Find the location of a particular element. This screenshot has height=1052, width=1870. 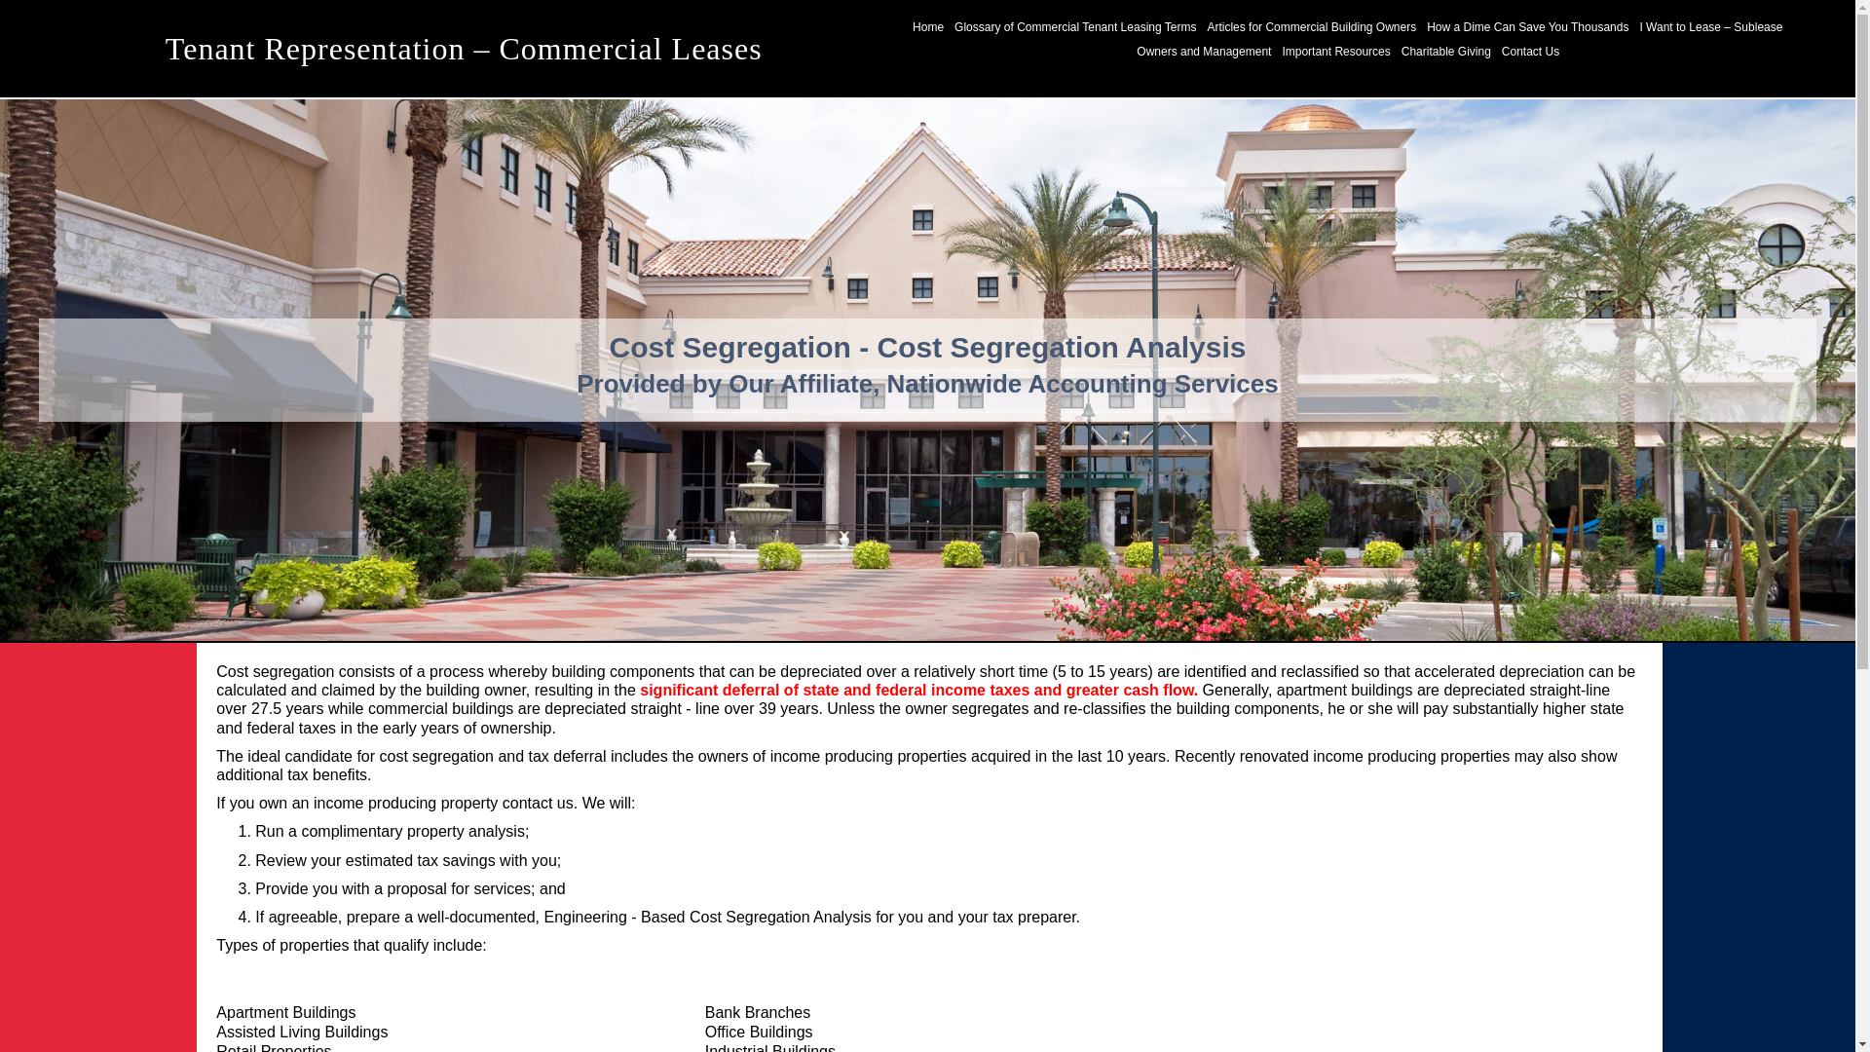

Contact Us is located at coordinates (1530, 51).